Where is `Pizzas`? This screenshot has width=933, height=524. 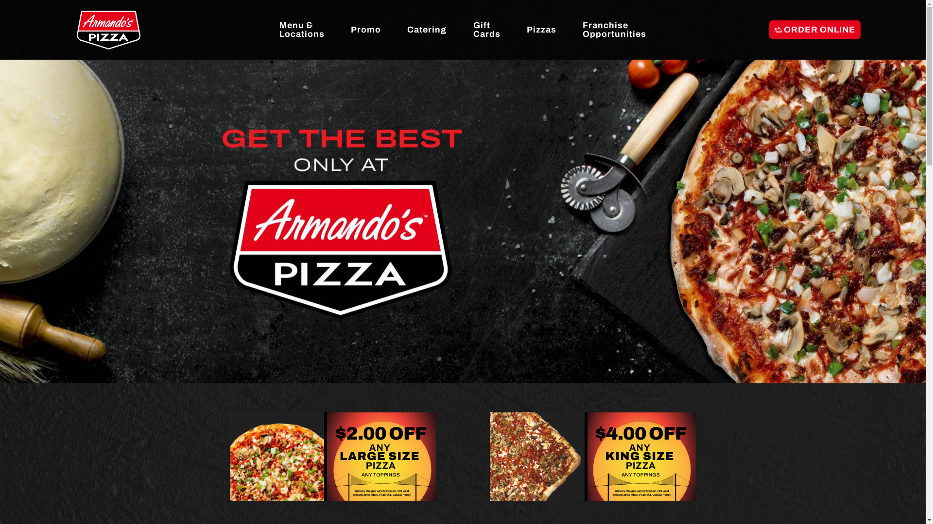 Pizzas is located at coordinates (541, 30).